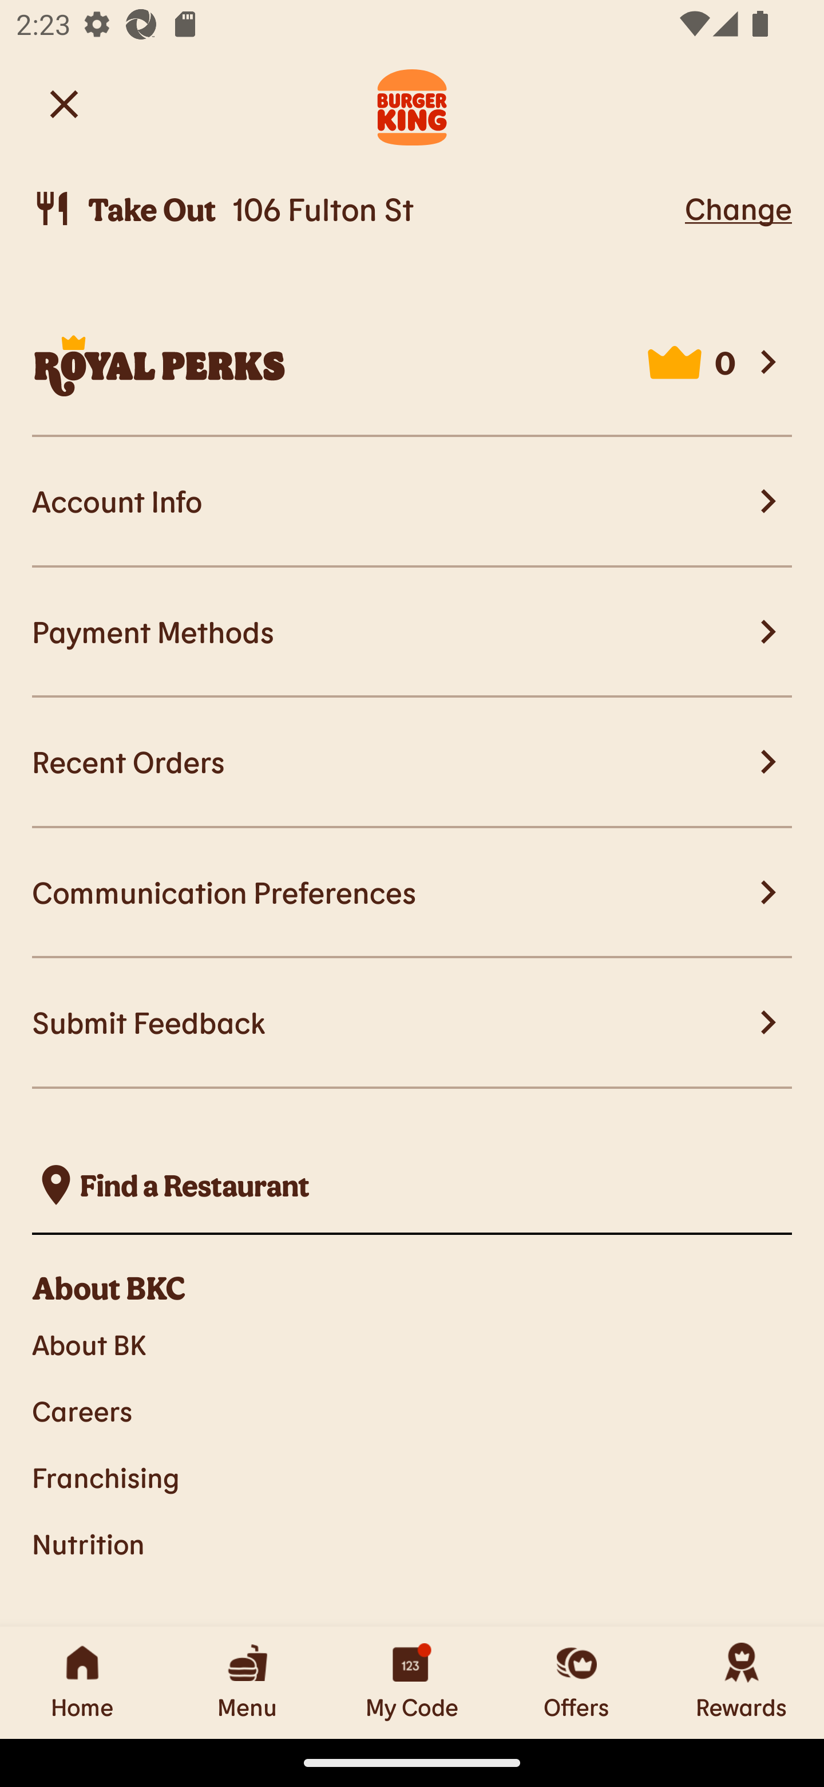 This screenshot has width=824, height=1787. Describe the element at coordinates (412, 1344) in the screenshot. I see `About BK` at that location.